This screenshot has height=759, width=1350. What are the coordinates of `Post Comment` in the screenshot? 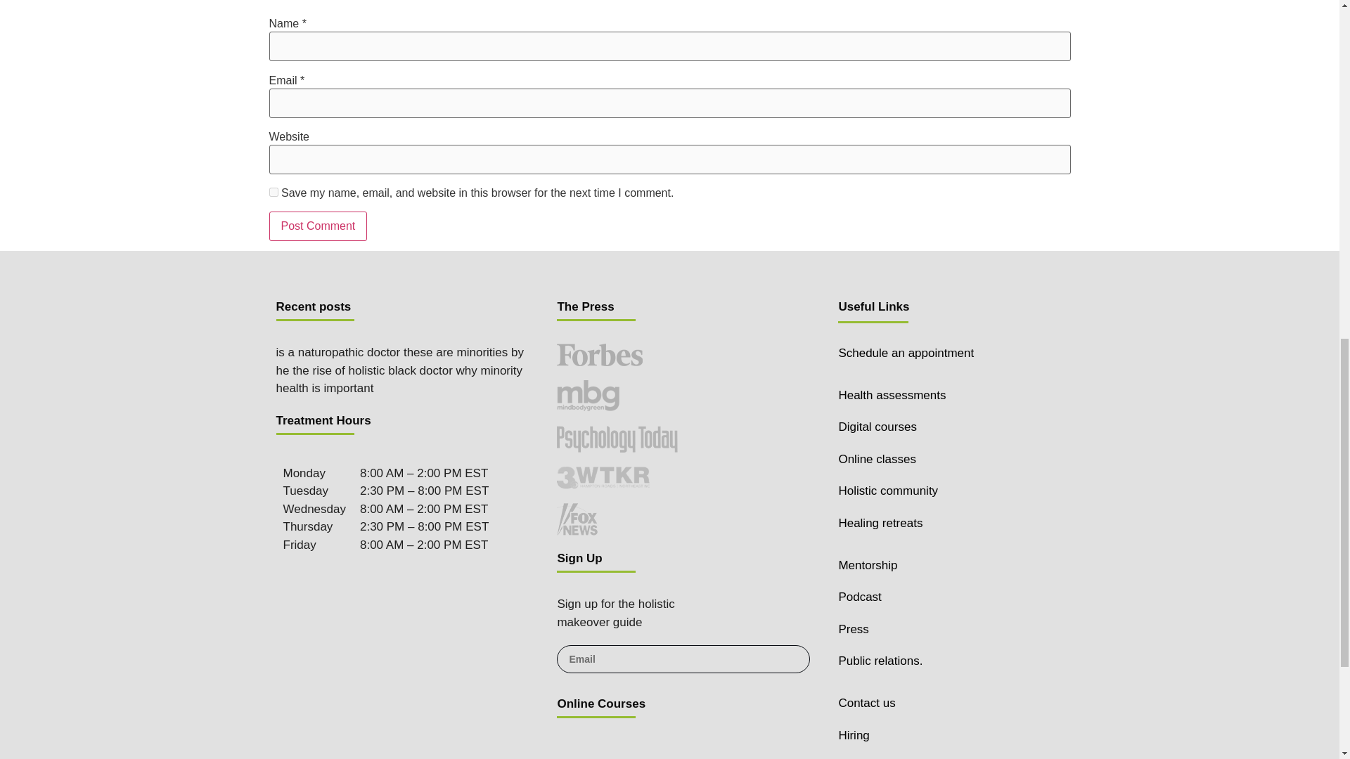 It's located at (318, 226).